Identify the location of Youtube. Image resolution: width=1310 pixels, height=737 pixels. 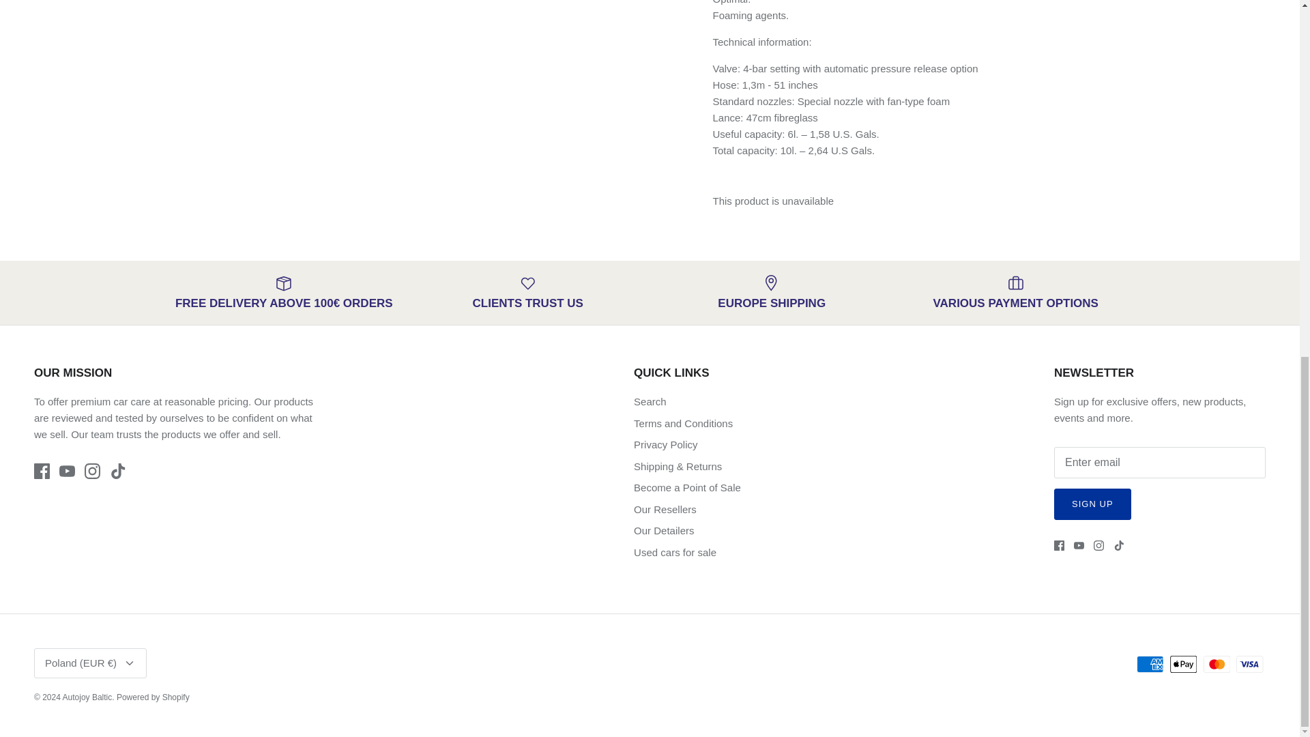
(1079, 545).